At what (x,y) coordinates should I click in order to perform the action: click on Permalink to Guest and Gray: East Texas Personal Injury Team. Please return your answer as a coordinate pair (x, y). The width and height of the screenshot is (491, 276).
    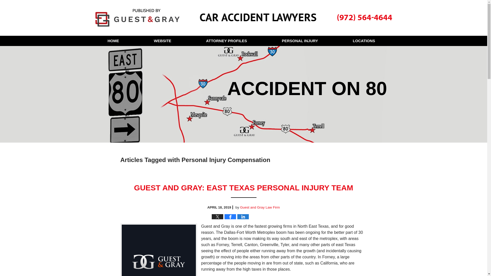
    Looking at the image, I should click on (243, 188).